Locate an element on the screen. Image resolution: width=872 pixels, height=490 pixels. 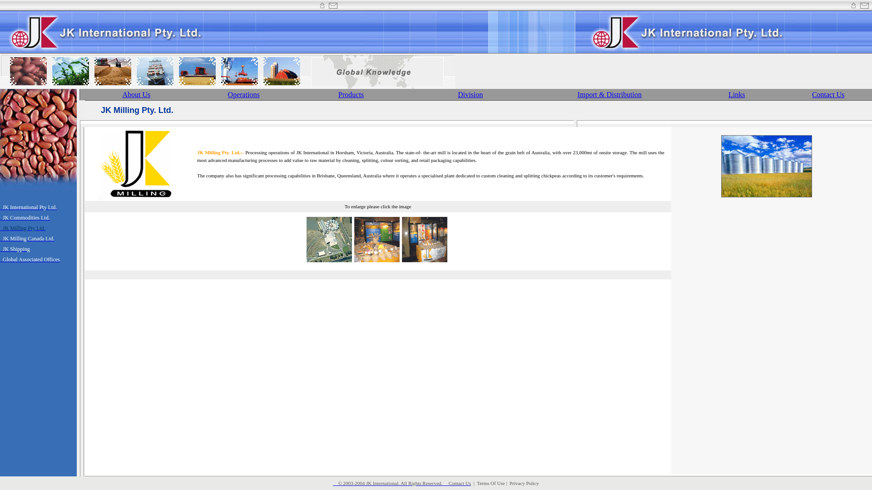
Contact Us is located at coordinates (828, 94).